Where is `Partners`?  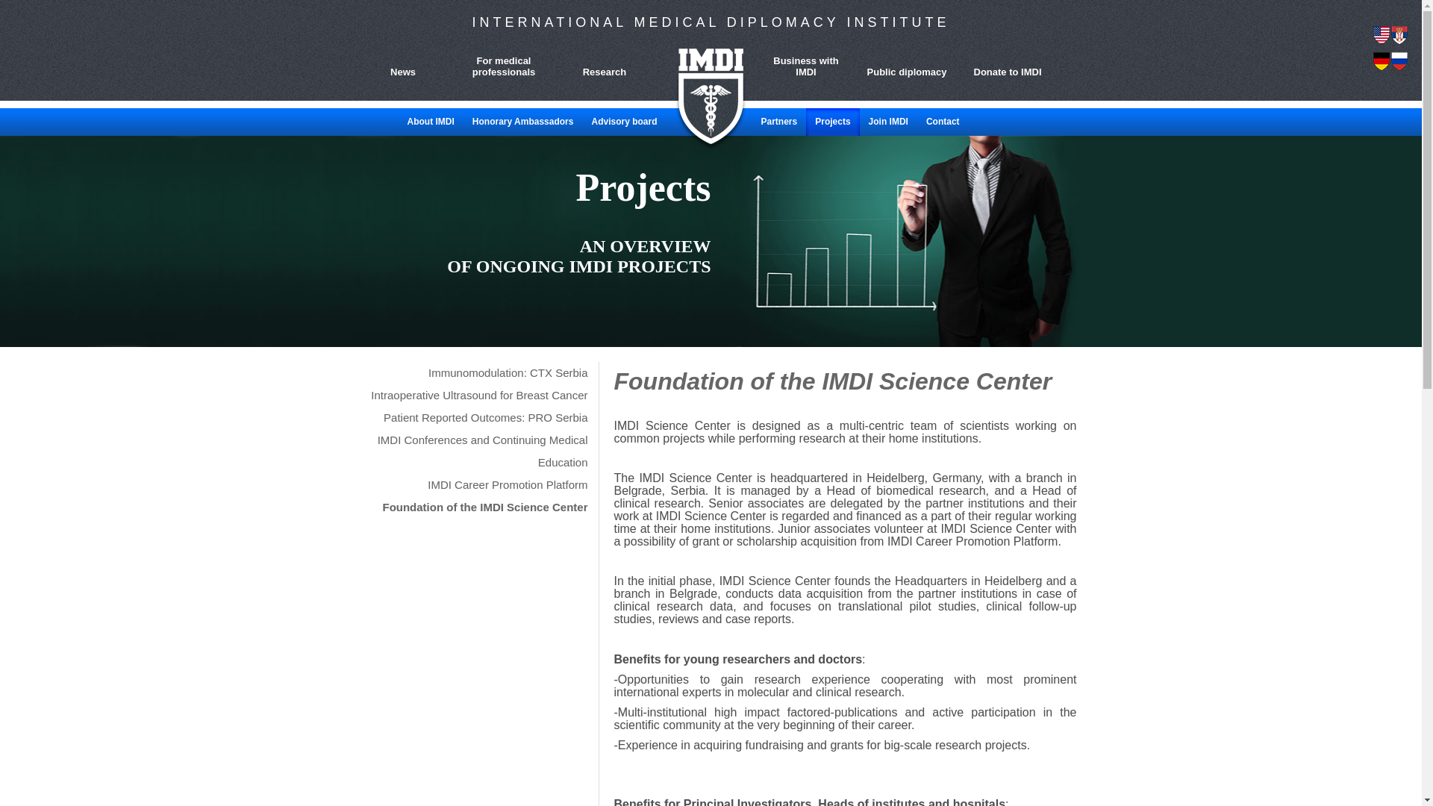 Partners is located at coordinates (779, 122).